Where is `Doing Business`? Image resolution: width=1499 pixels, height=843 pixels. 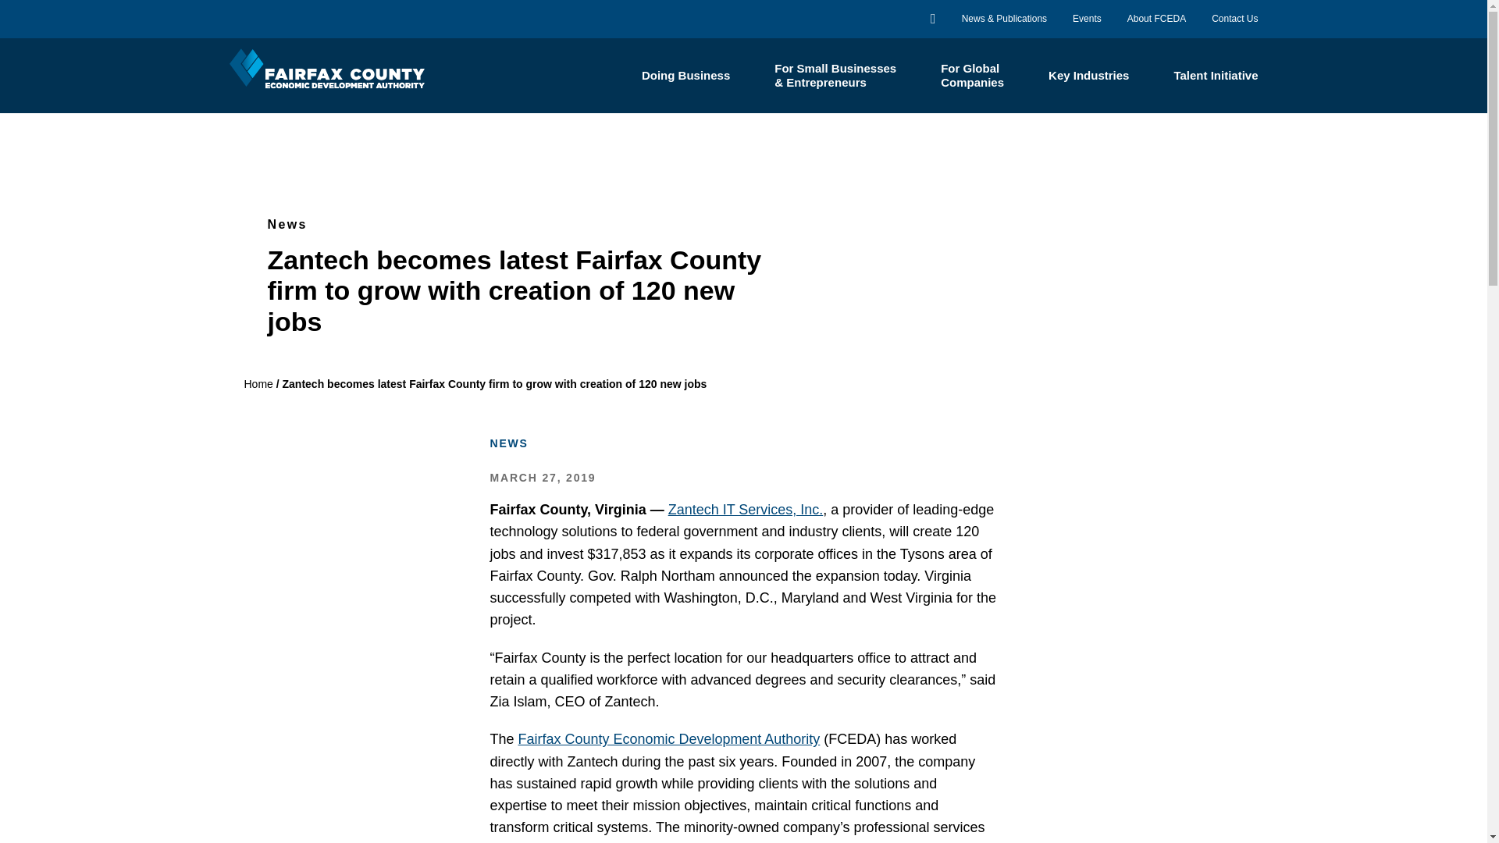 Doing Business is located at coordinates (685, 75).